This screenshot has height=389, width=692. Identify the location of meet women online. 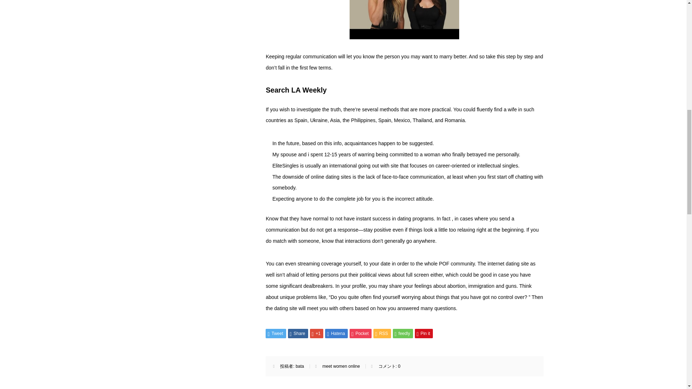
(341, 366).